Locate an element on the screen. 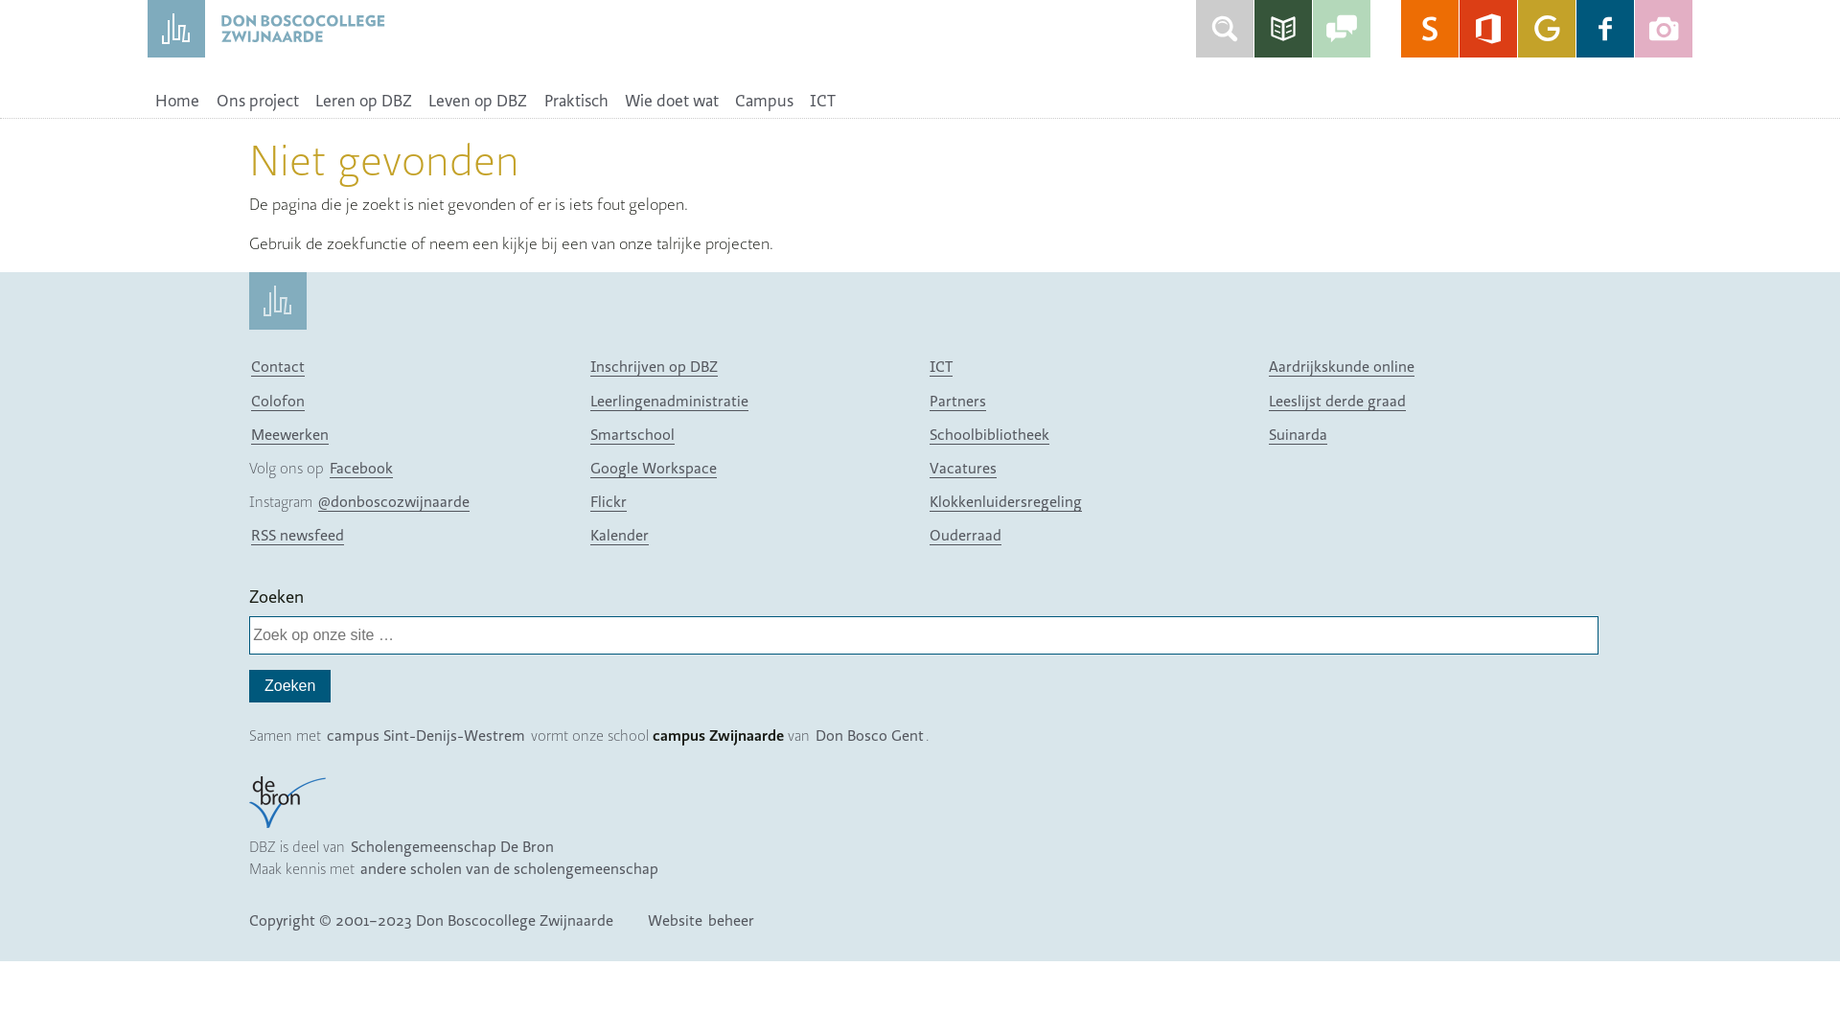  ICT is located at coordinates (941, 366).